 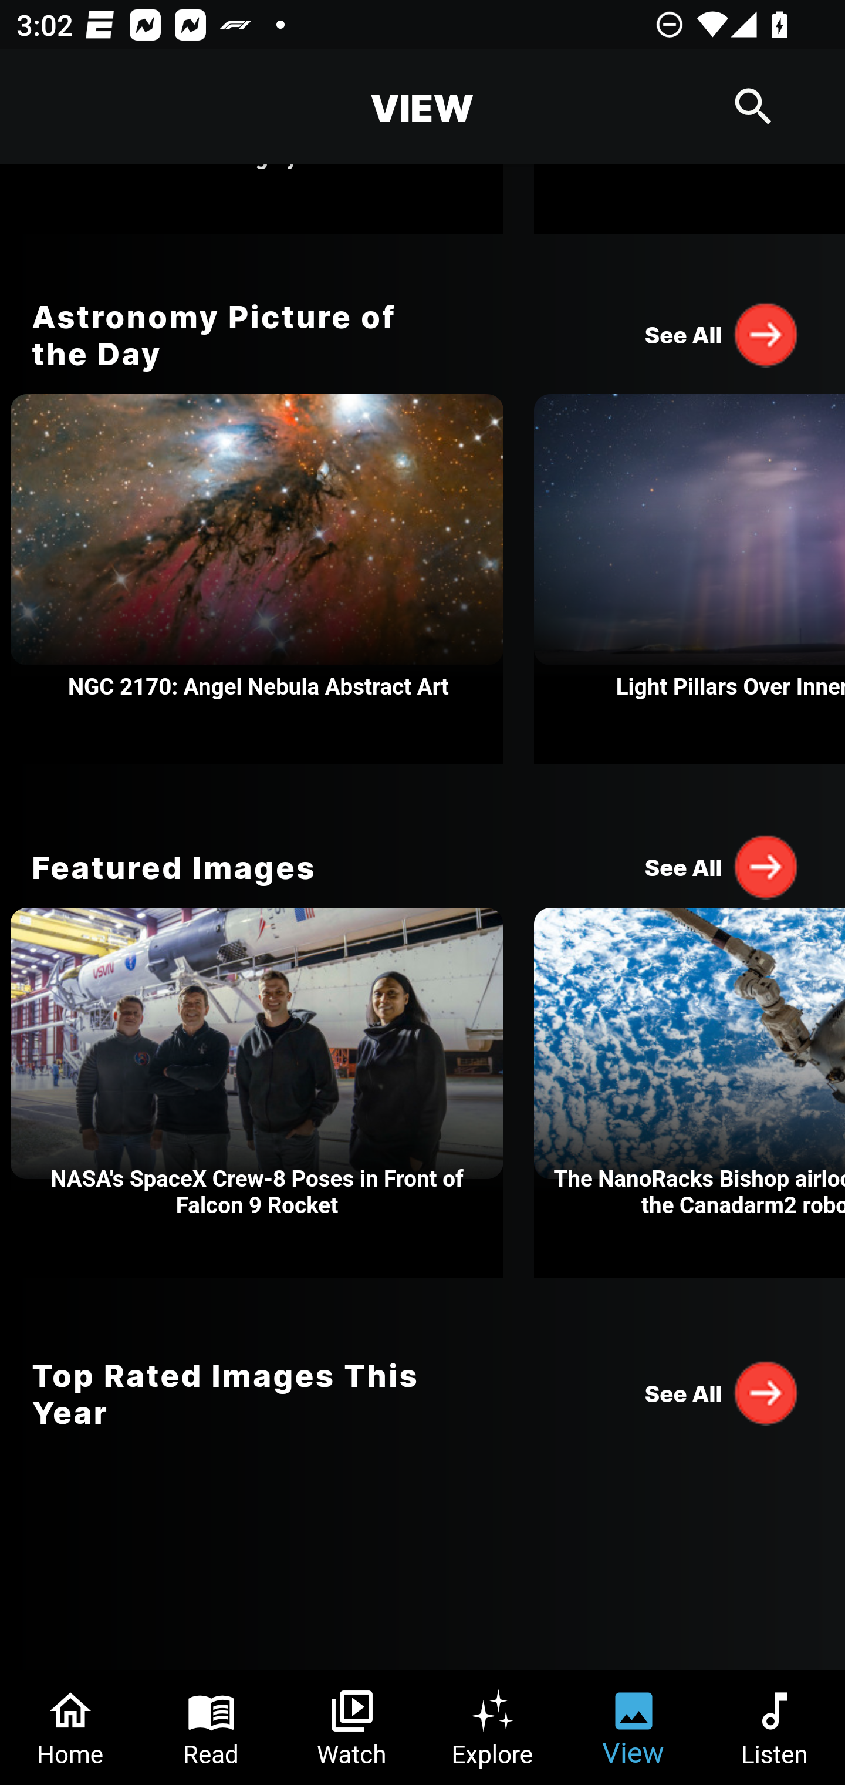 What do you see at coordinates (211, 1727) in the screenshot?
I see `Read
Tab 2 of 6` at bounding box center [211, 1727].